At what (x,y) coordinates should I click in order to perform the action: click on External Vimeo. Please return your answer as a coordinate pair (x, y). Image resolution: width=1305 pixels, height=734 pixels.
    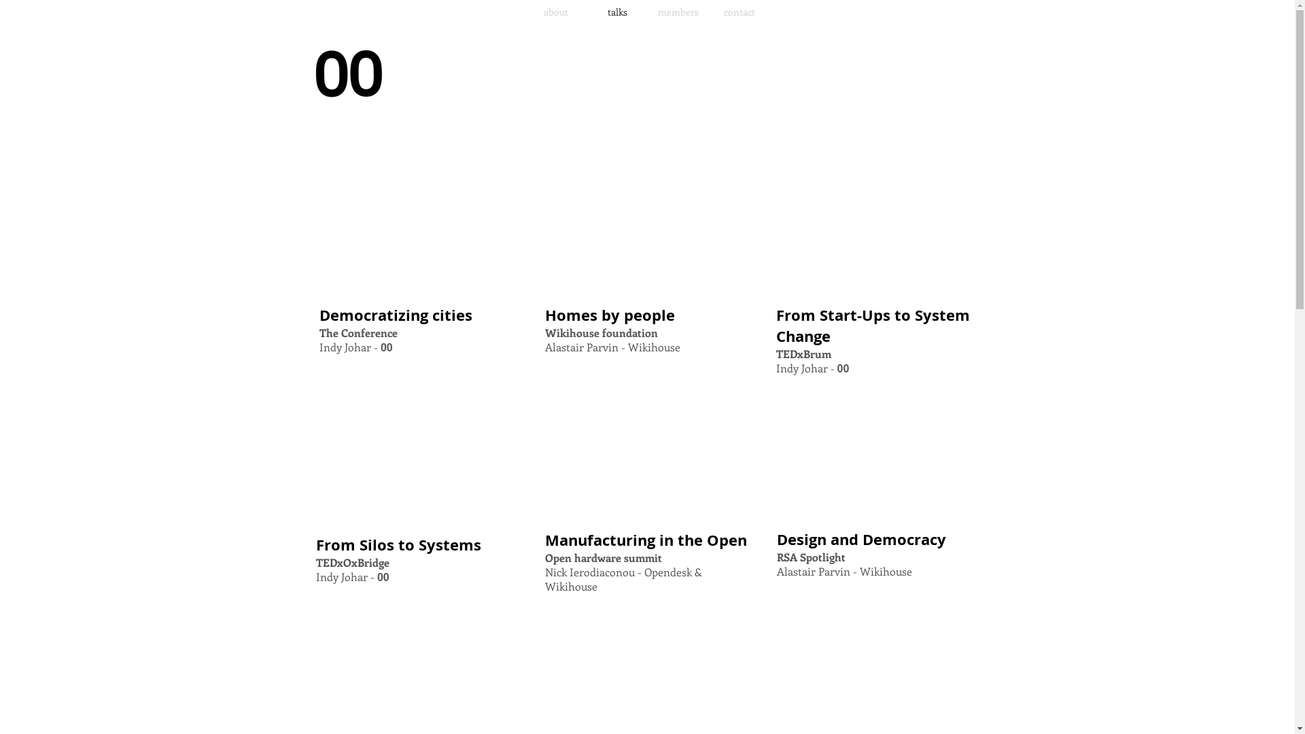
    Looking at the image, I should click on (647, 452).